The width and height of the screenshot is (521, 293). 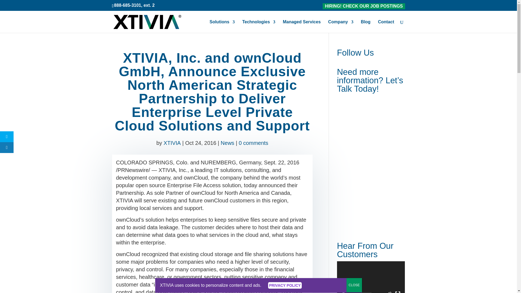 I want to click on Posts by XTIVIA, so click(x=172, y=143).